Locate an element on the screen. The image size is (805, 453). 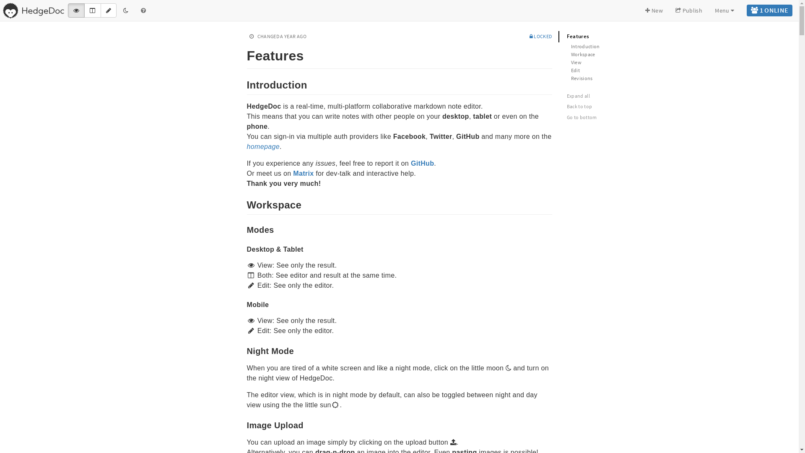
1 ONLINE is located at coordinates (770, 10).